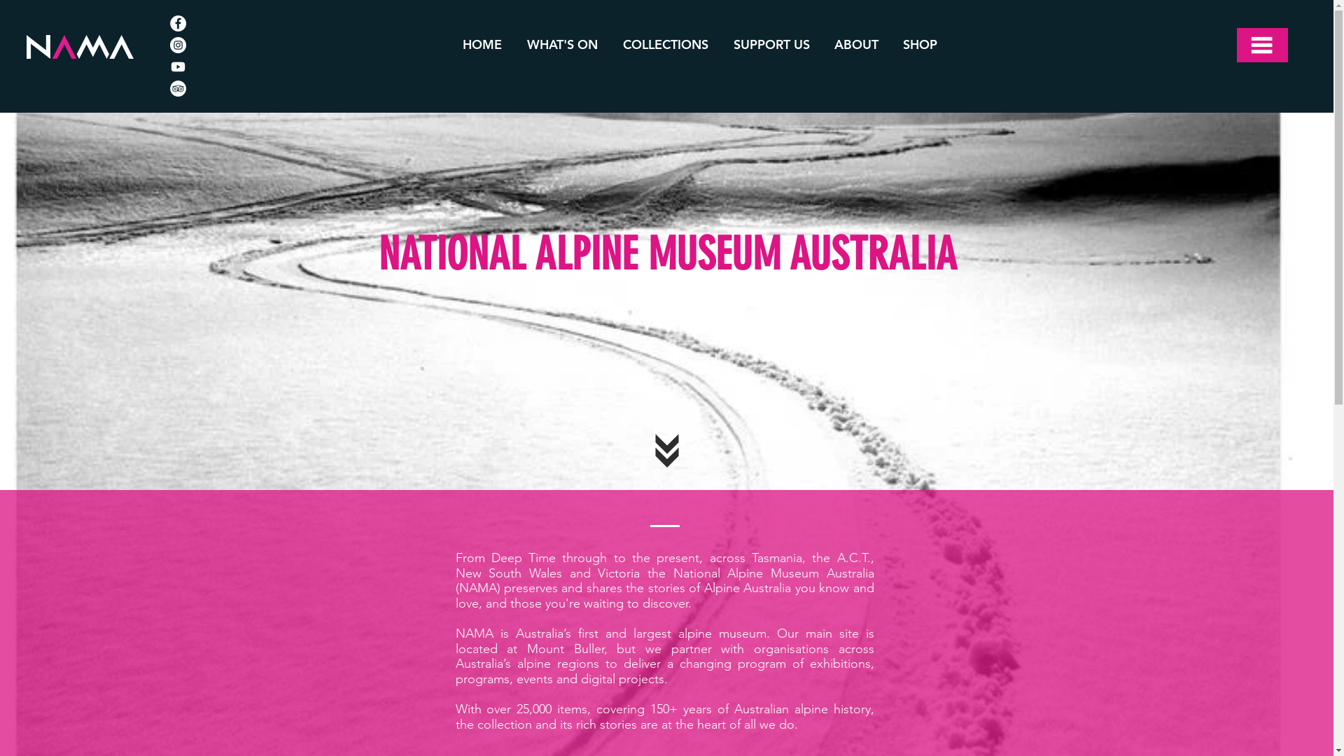 The width and height of the screenshot is (1344, 756). Describe the element at coordinates (482, 45) in the screenshot. I see `HOME` at that location.